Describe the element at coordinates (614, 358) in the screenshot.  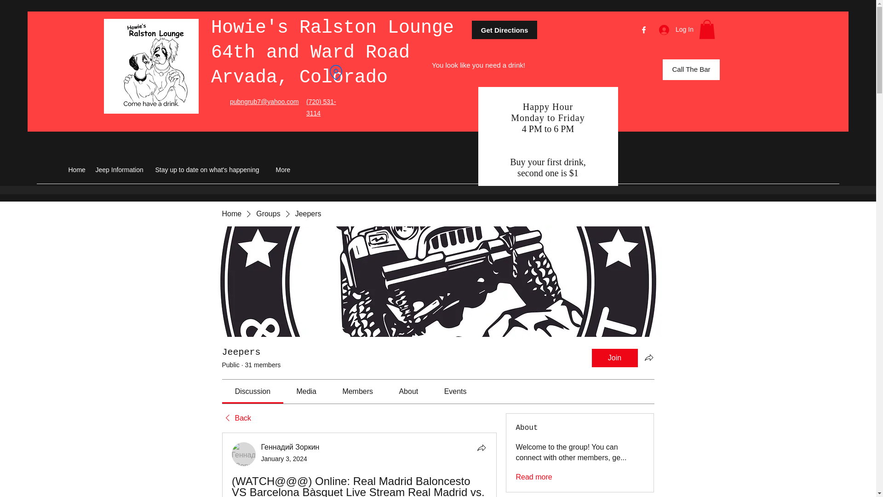
I see `Join` at that location.